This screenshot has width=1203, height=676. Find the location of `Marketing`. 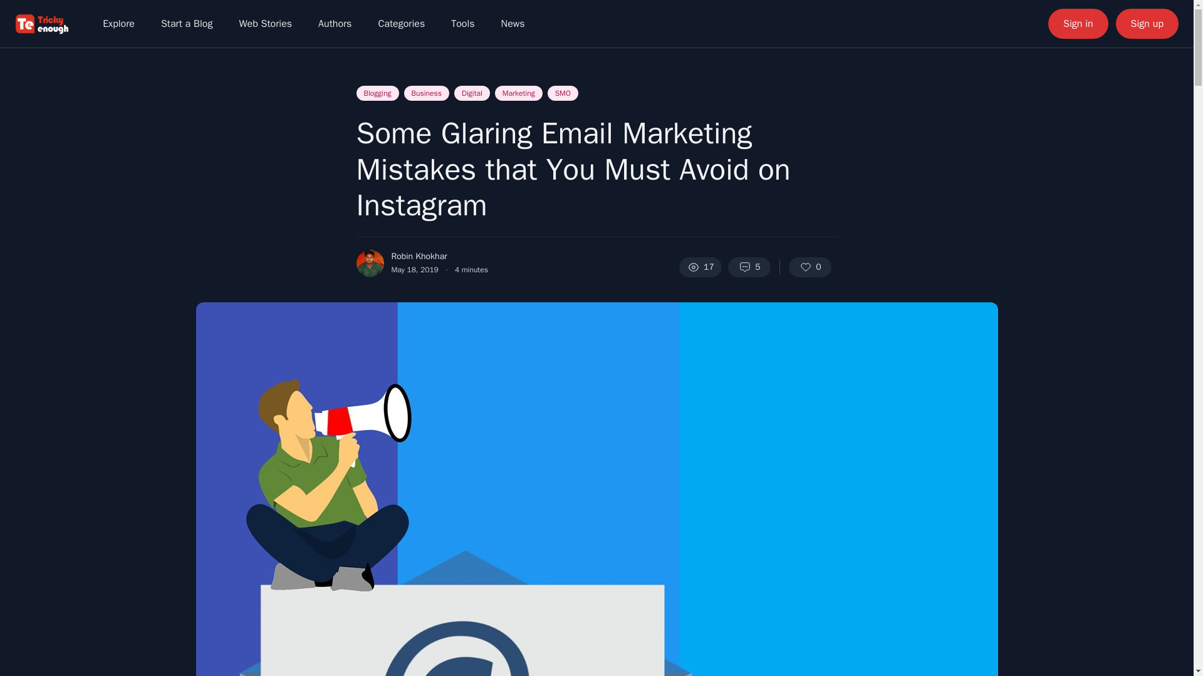

Marketing is located at coordinates (518, 93).